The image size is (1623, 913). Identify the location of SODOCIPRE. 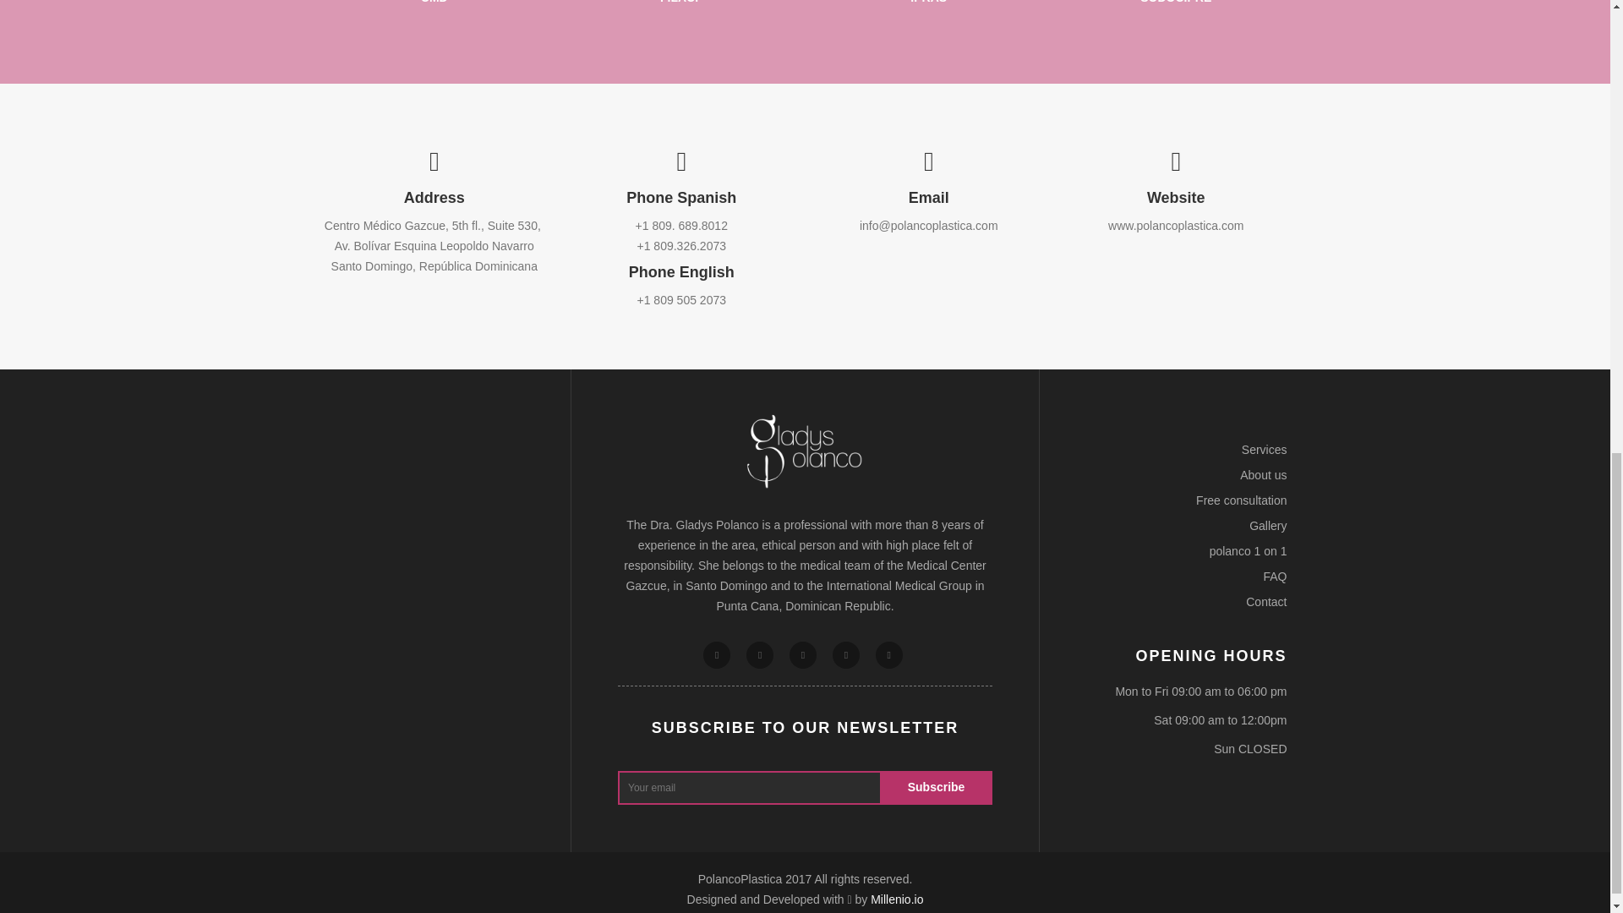
(1175, 2).